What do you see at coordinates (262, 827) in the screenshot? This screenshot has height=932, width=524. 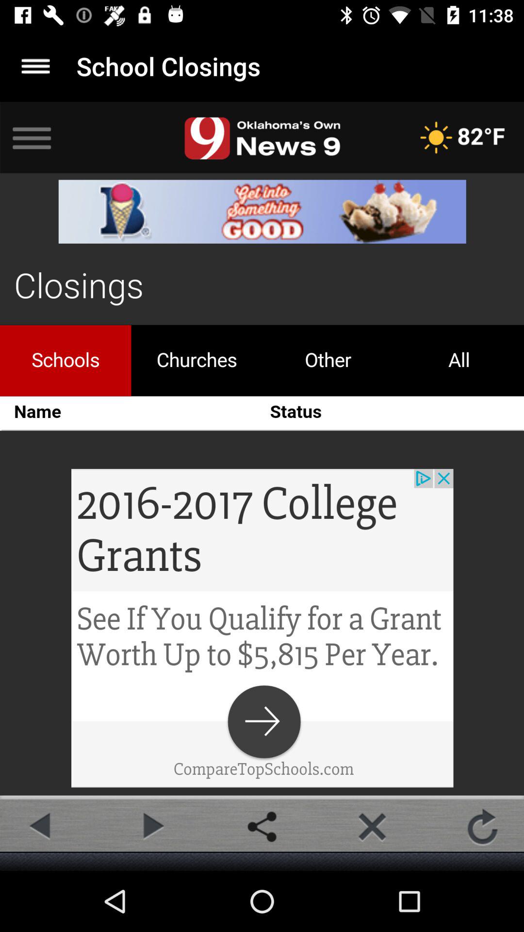 I see `go to gallery` at bounding box center [262, 827].